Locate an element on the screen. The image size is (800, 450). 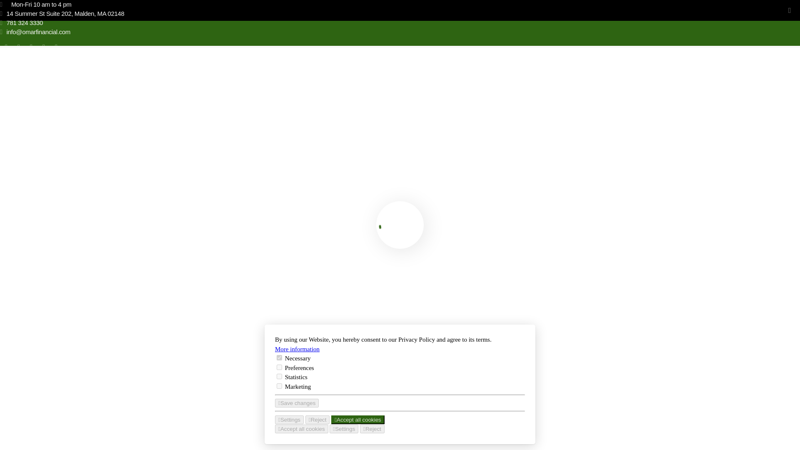
on is located at coordinates (279, 357).